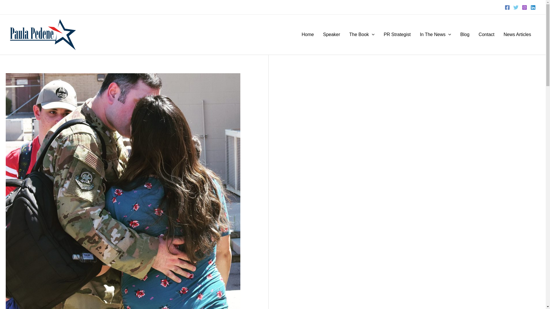  What do you see at coordinates (465, 34) in the screenshot?
I see `Blog` at bounding box center [465, 34].